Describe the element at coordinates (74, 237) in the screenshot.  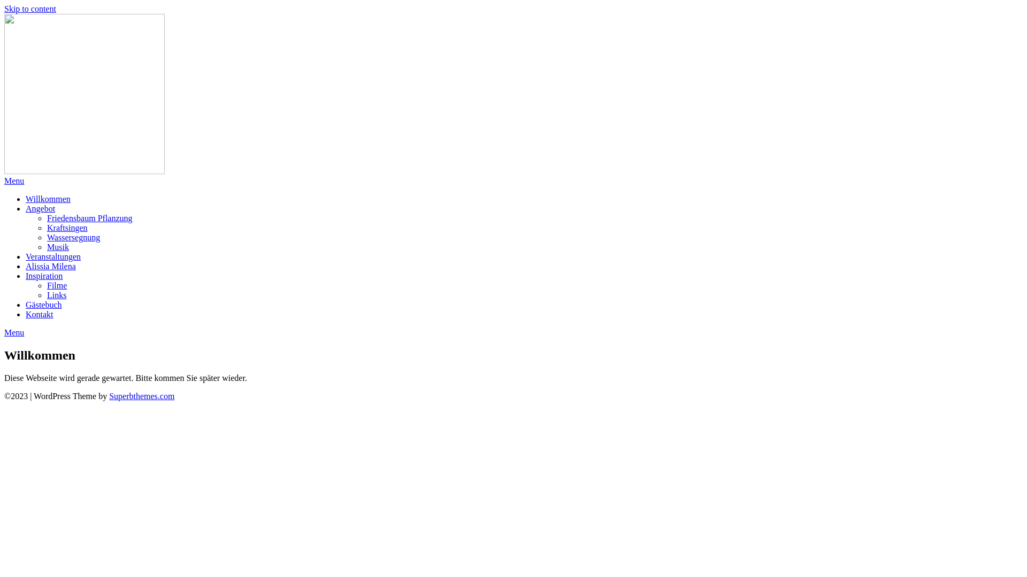
I see `Wassersegnung` at that location.